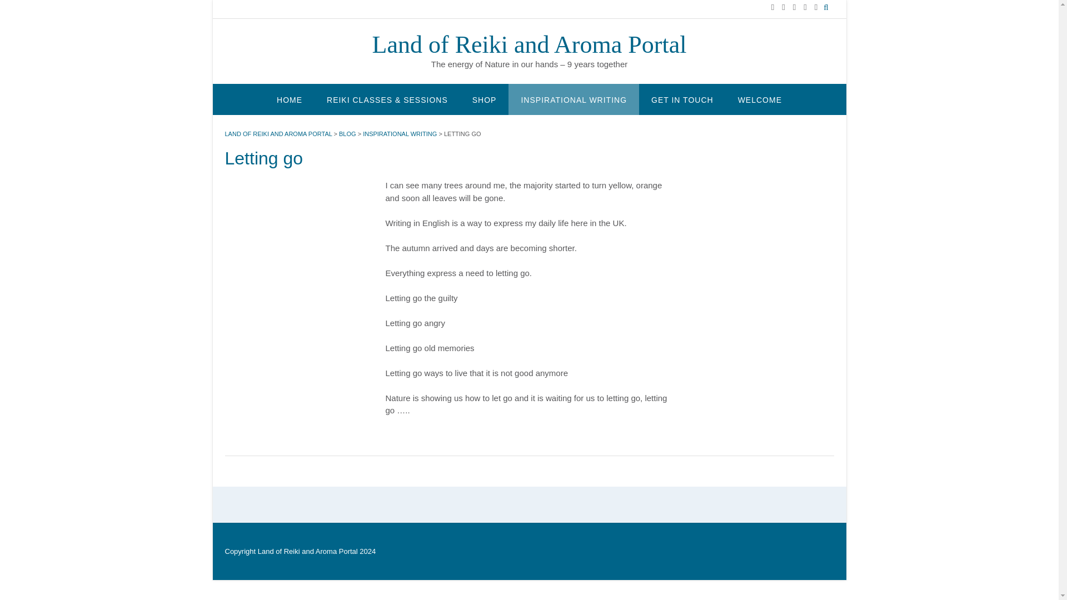 The height and width of the screenshot is (600, 1067). I want to click on Go to Land of Reiki and Aroma Portal., so click(278, 133).